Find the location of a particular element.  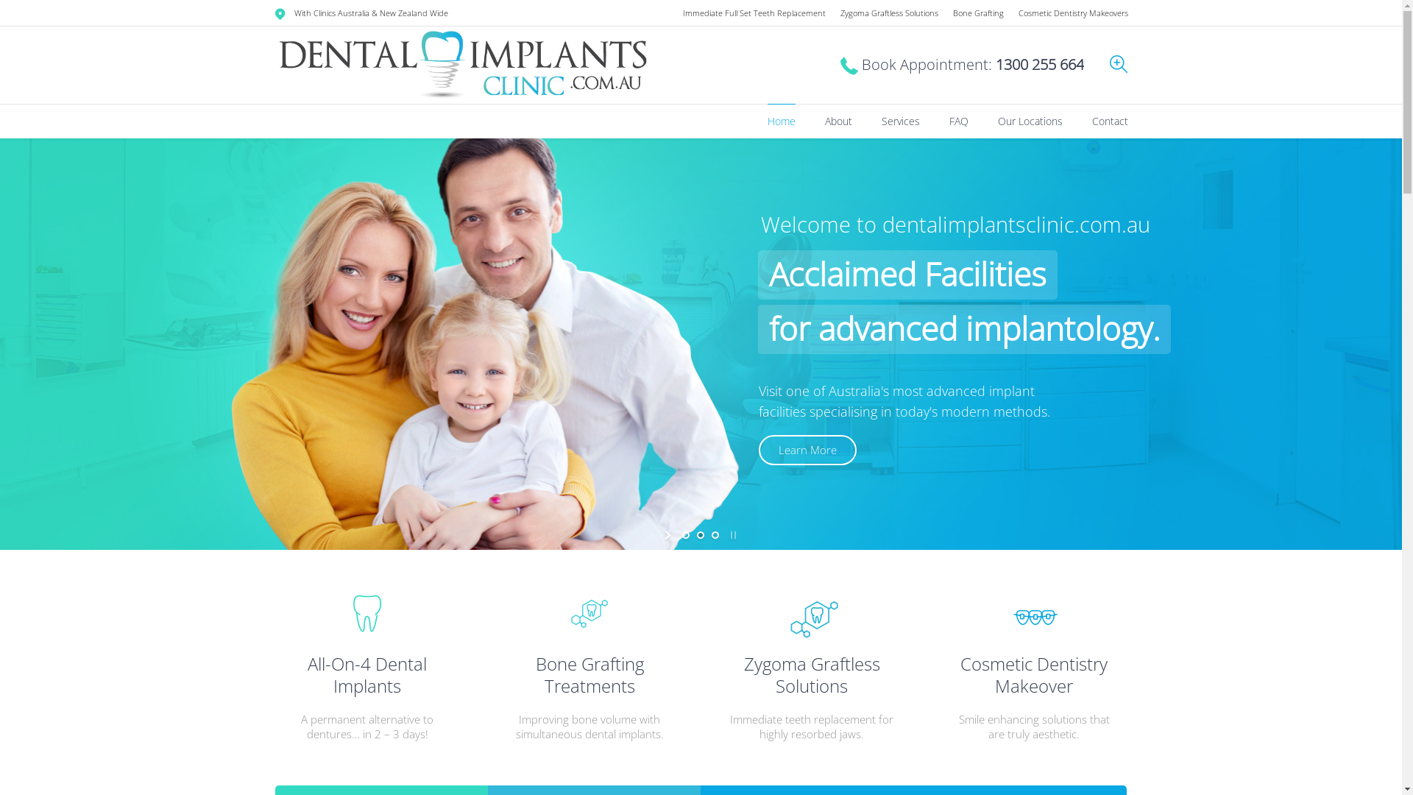

Immediate Full Set Teeth Replacement is located at coordinates (754, 13).